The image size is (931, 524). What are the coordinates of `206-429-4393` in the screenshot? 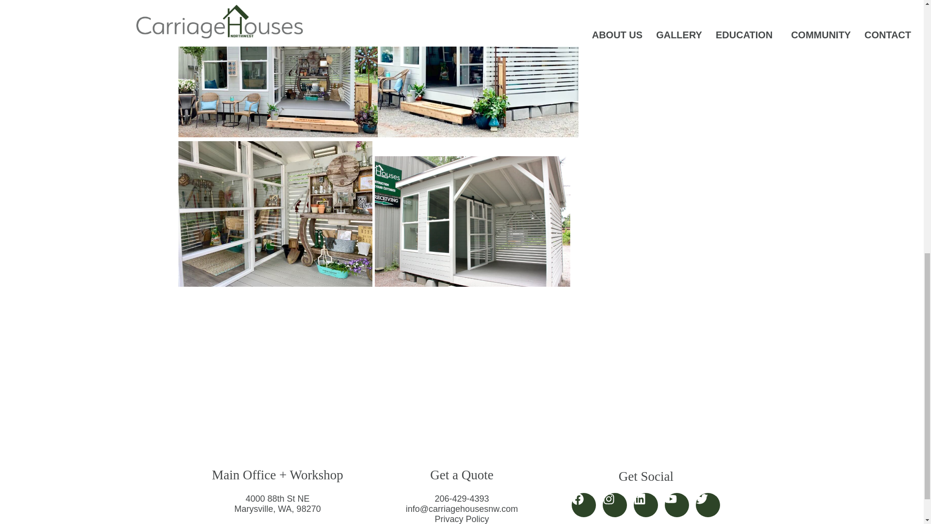 It's located at (462, 499).